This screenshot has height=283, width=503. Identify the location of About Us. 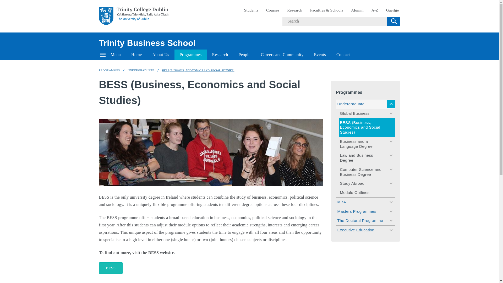
(160, 55).